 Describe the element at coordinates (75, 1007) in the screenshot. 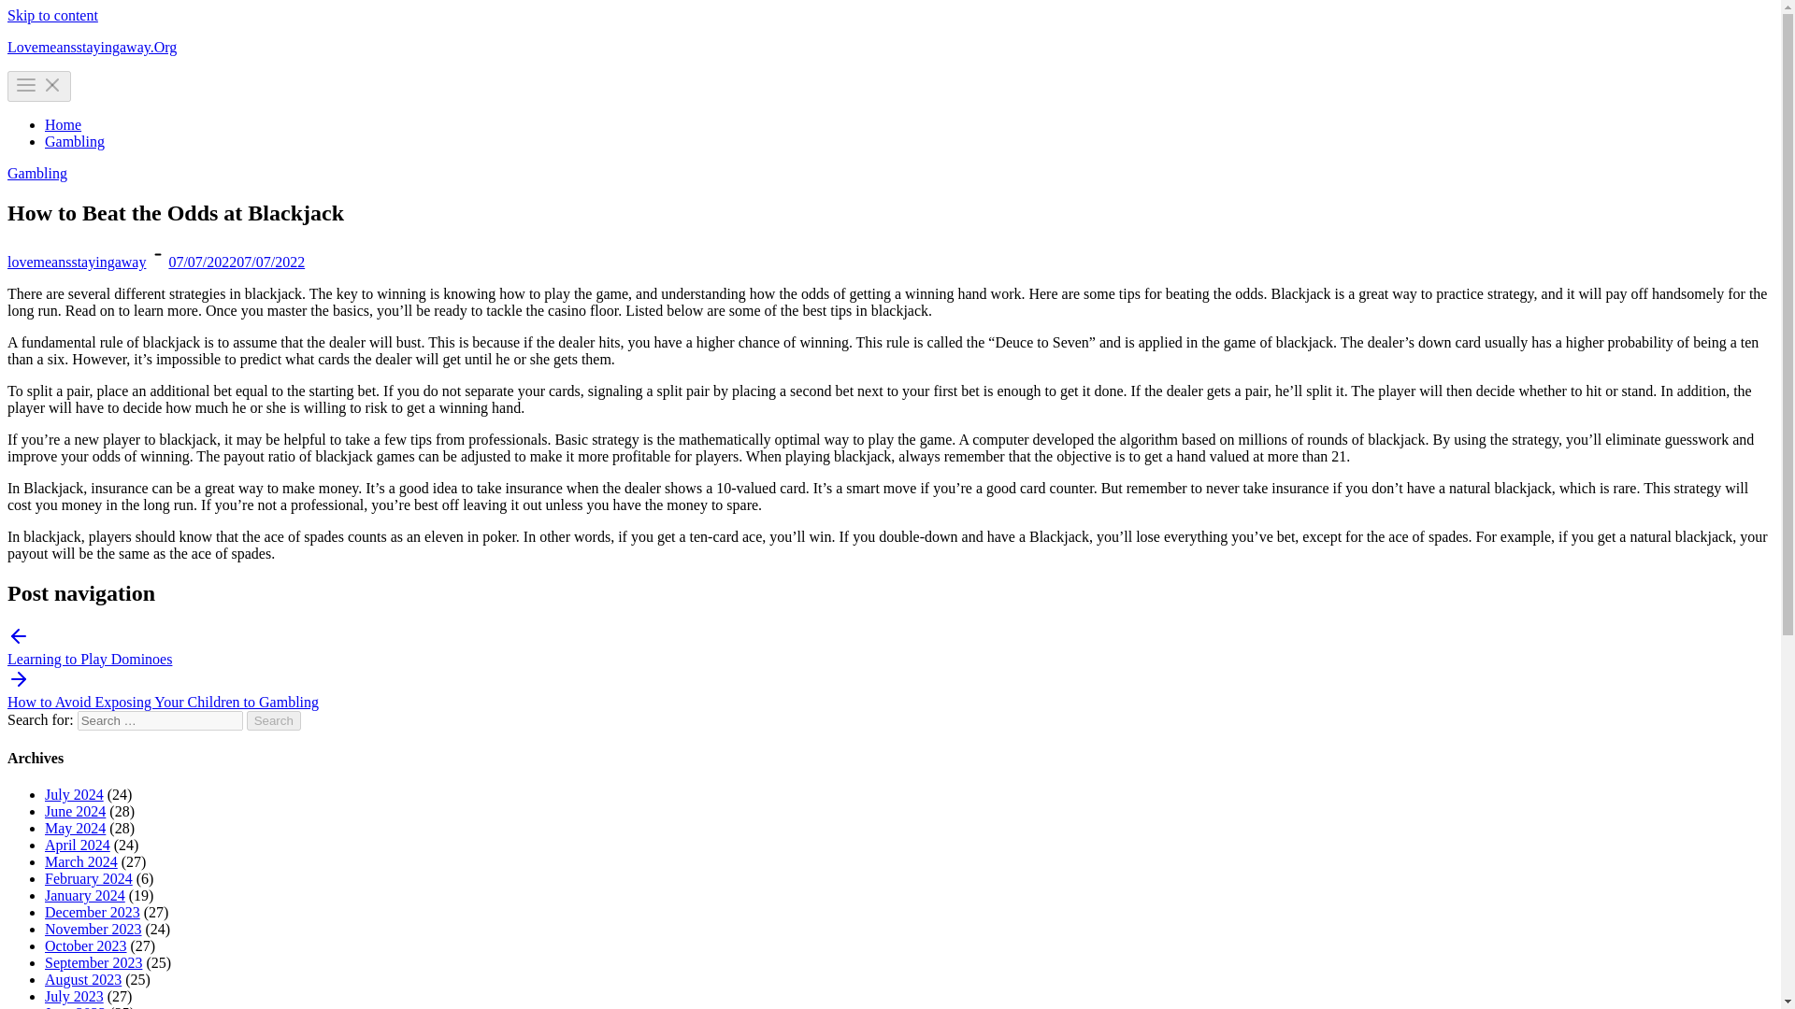

I see `June 2023` at that location.